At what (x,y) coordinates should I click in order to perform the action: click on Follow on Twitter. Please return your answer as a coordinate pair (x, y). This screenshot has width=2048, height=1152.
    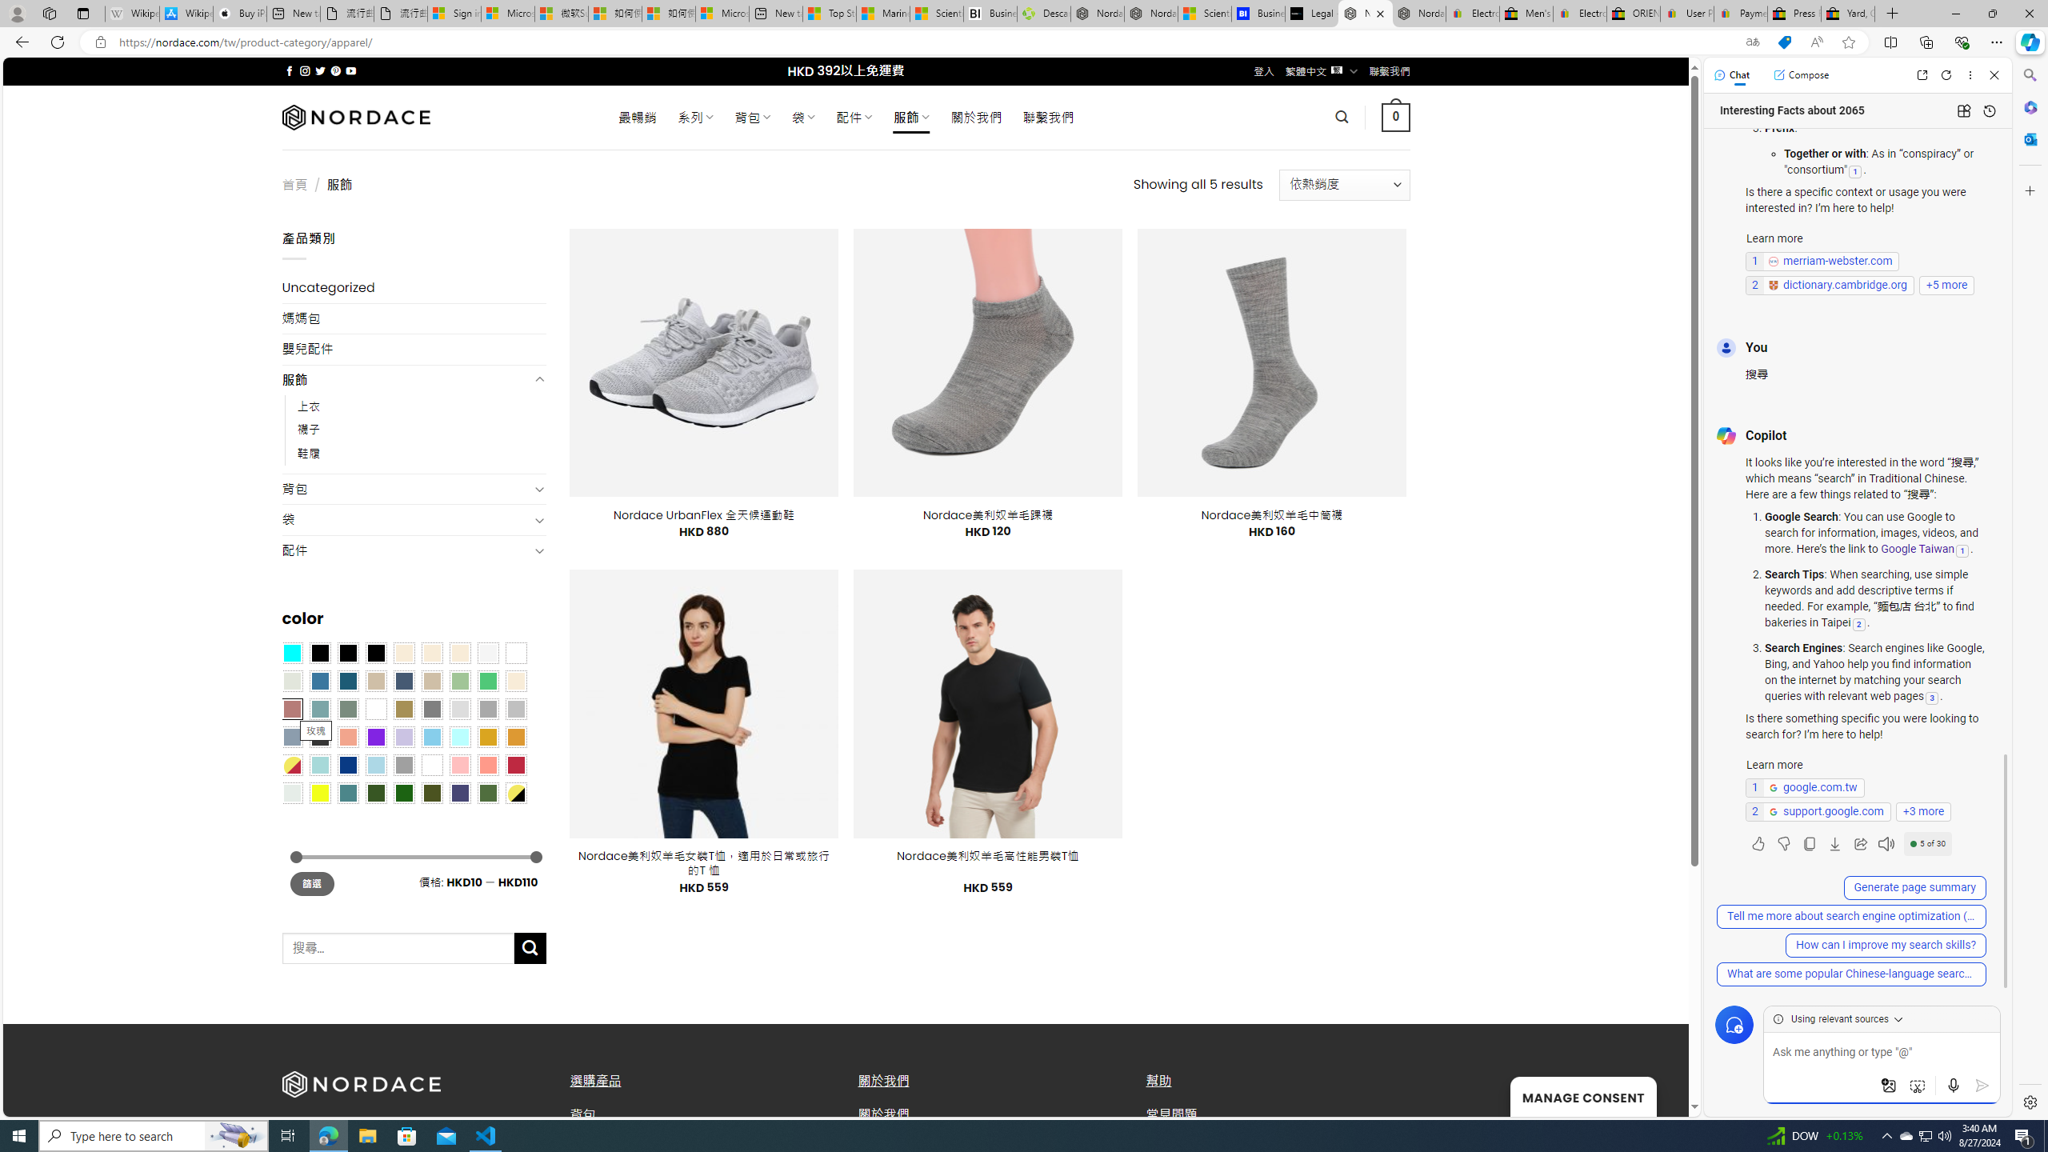
    Looking at the image, I should click on (320, 70).